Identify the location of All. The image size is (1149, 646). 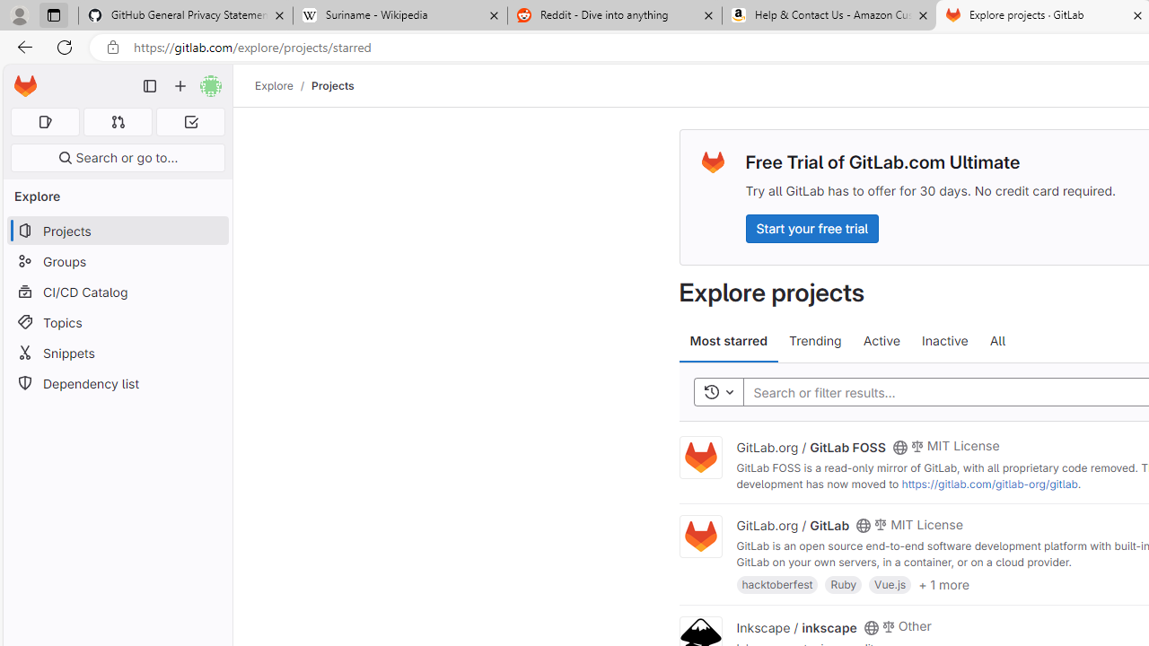
(997, 341).